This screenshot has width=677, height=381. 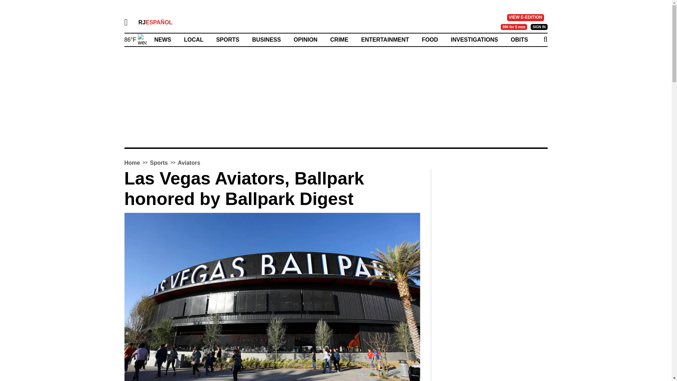 I want to click on ENTERTAINMENT, so click(x=385, y=40).